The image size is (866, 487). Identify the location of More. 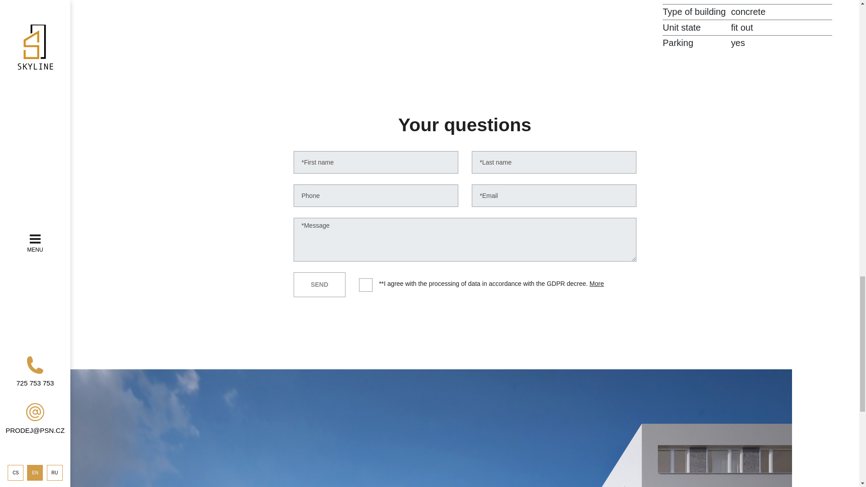
(596, 284).